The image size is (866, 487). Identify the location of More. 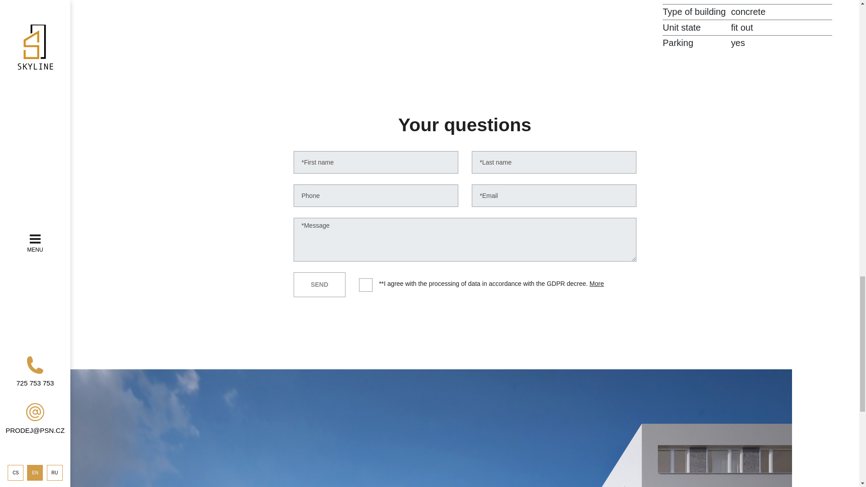
(596, 284).